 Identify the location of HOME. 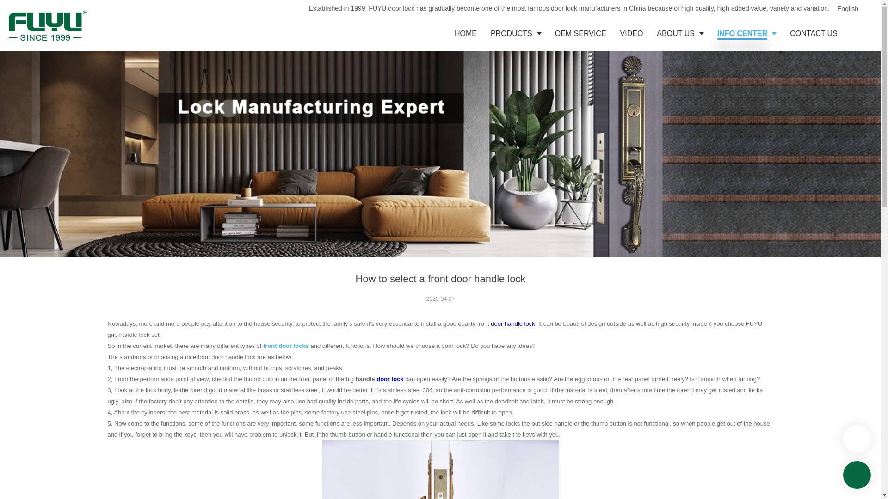
(465, 33).